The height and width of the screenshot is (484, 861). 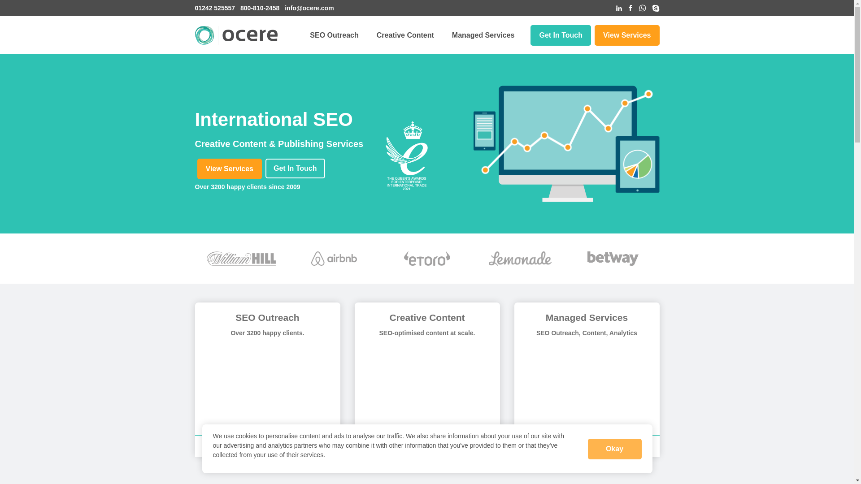 What do you see at coordinates (214, 8) in the screenshot?
I see `01242 525557` at bounding box center [214, 8].